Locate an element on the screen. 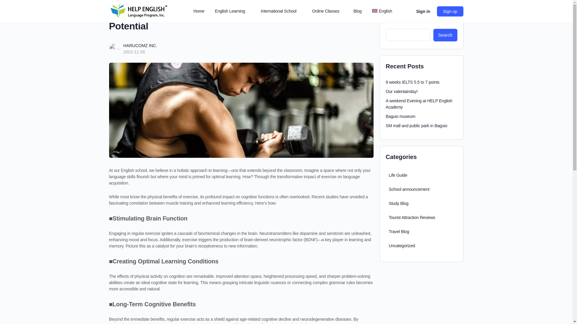  English is located at coordinates (384, 11).